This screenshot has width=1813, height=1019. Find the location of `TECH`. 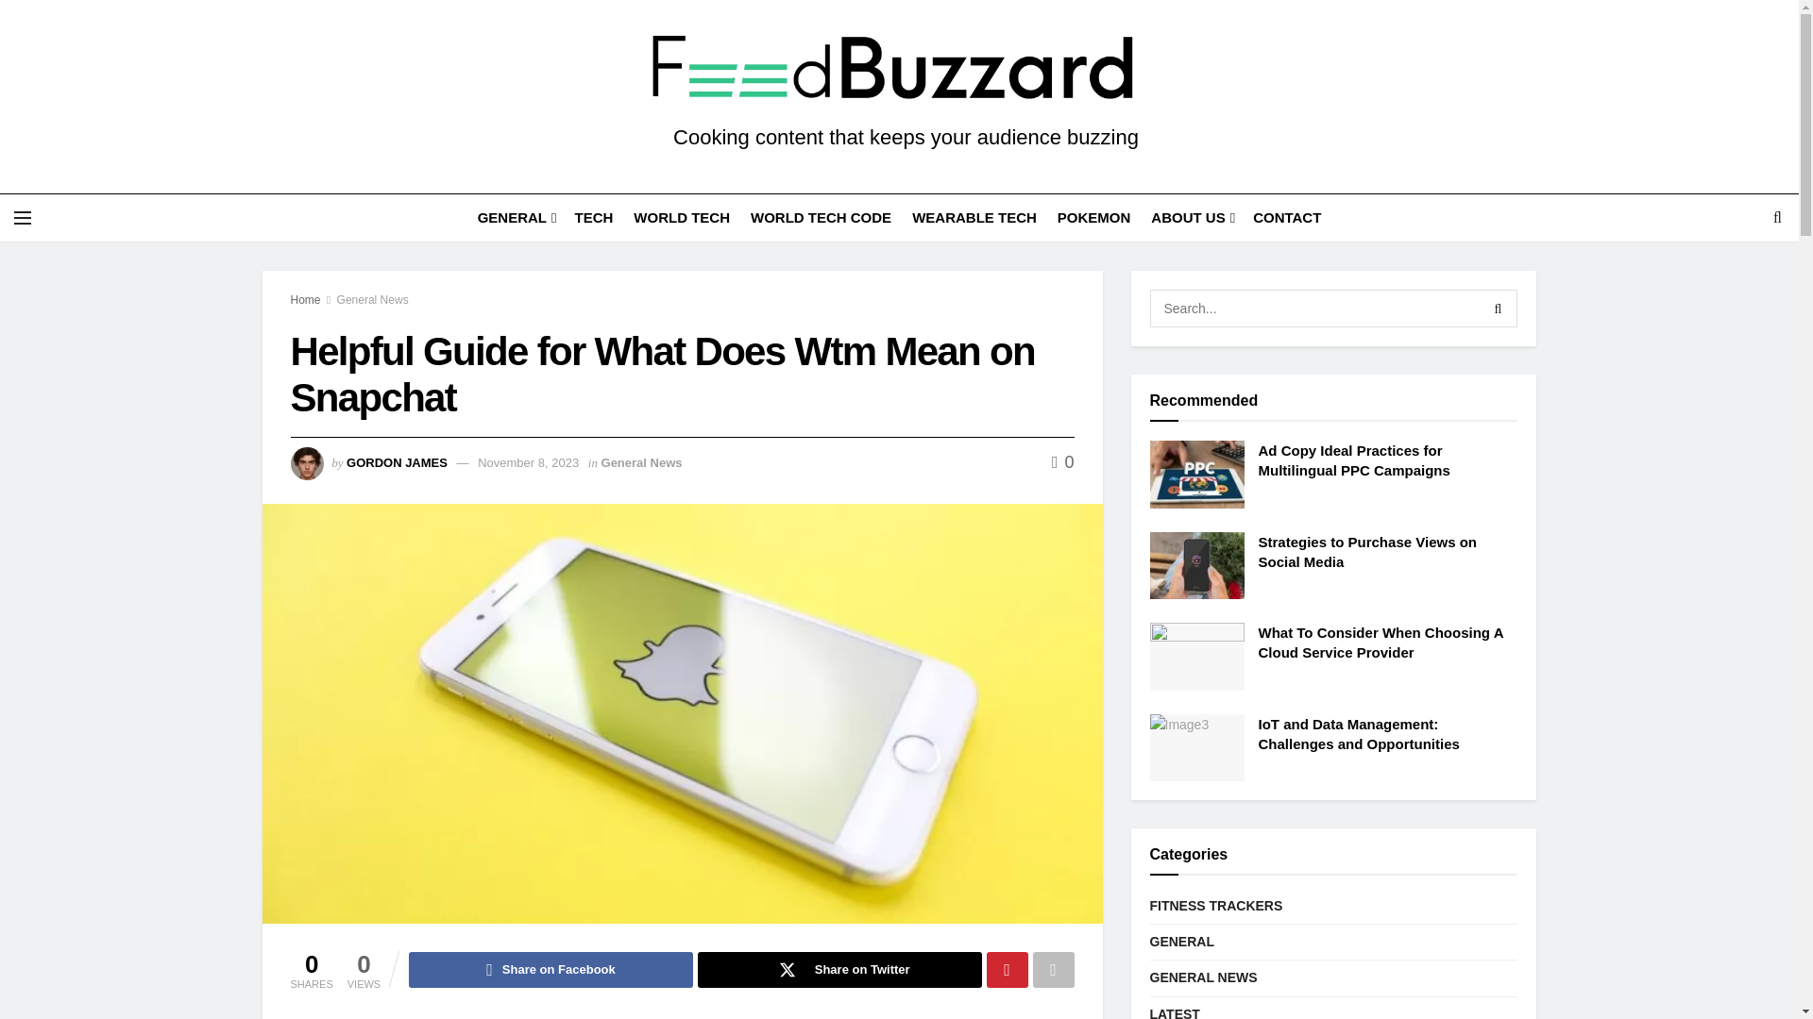

TECH is located at coordinates (593, 217).